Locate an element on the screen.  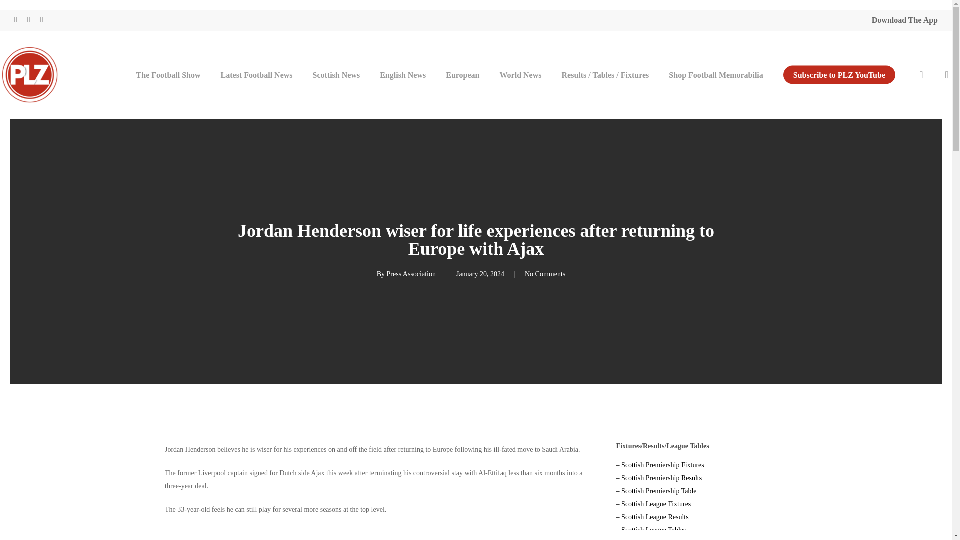
Scottish News is located at coordinates (337, 74).